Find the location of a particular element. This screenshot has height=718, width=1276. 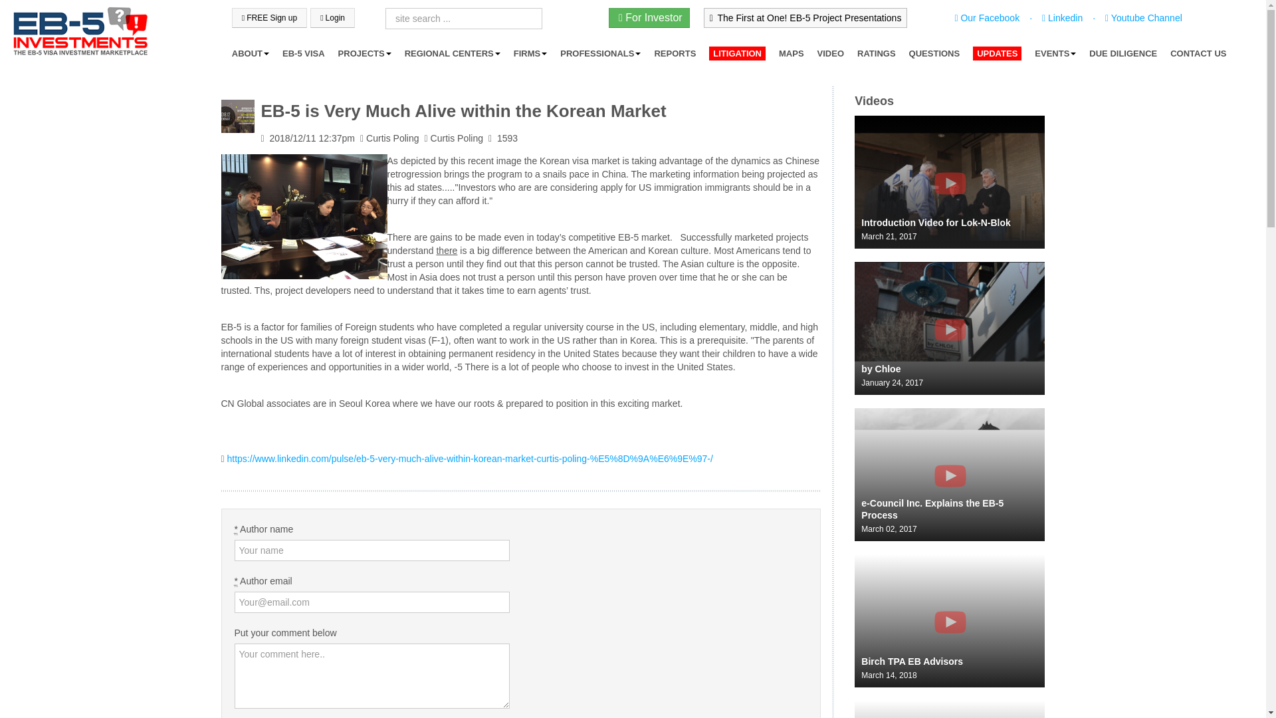

DUE DILIGENCE is located at coordinates (1123, 53).